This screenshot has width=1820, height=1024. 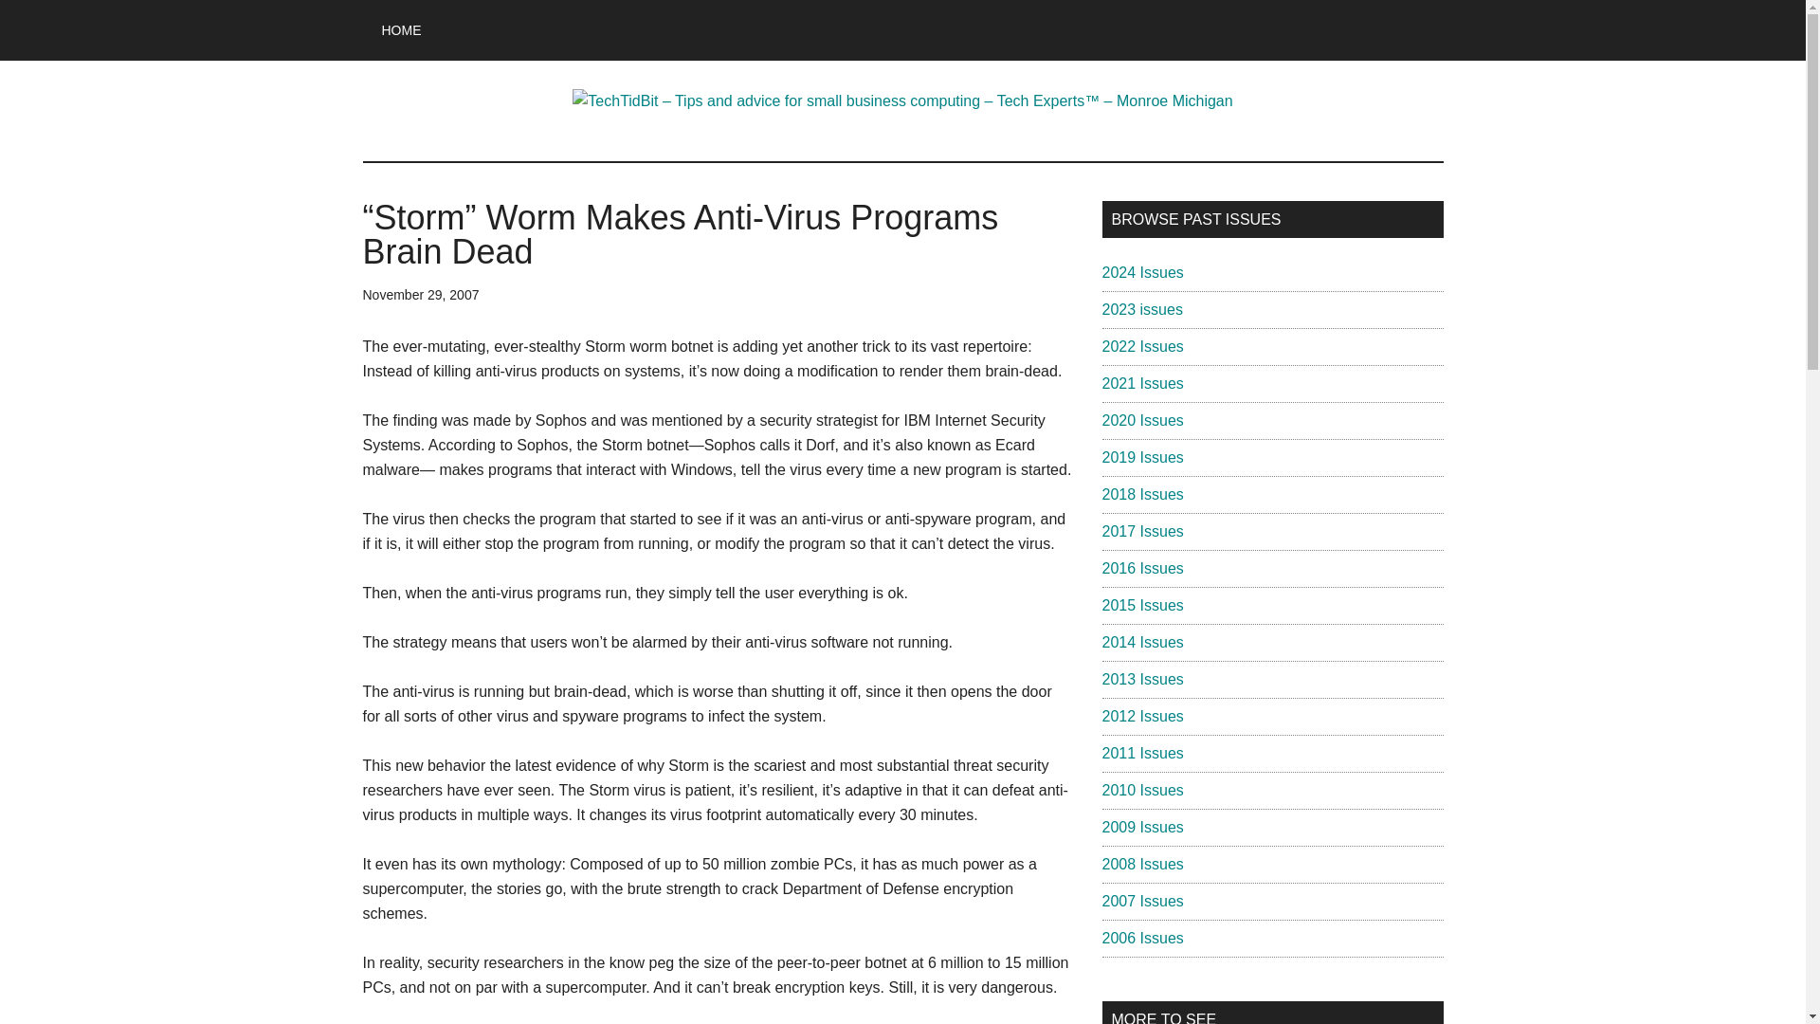 I want to click on 2010 Issues, so click(x=1141, y=791).